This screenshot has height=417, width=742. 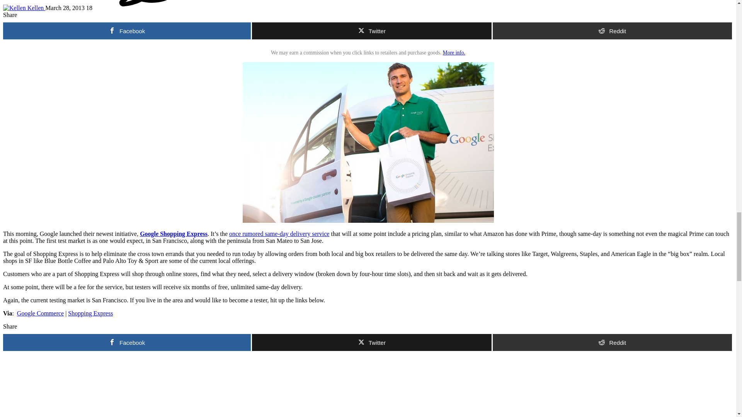 I want to click on Kellen, so click(x=24, y=8).